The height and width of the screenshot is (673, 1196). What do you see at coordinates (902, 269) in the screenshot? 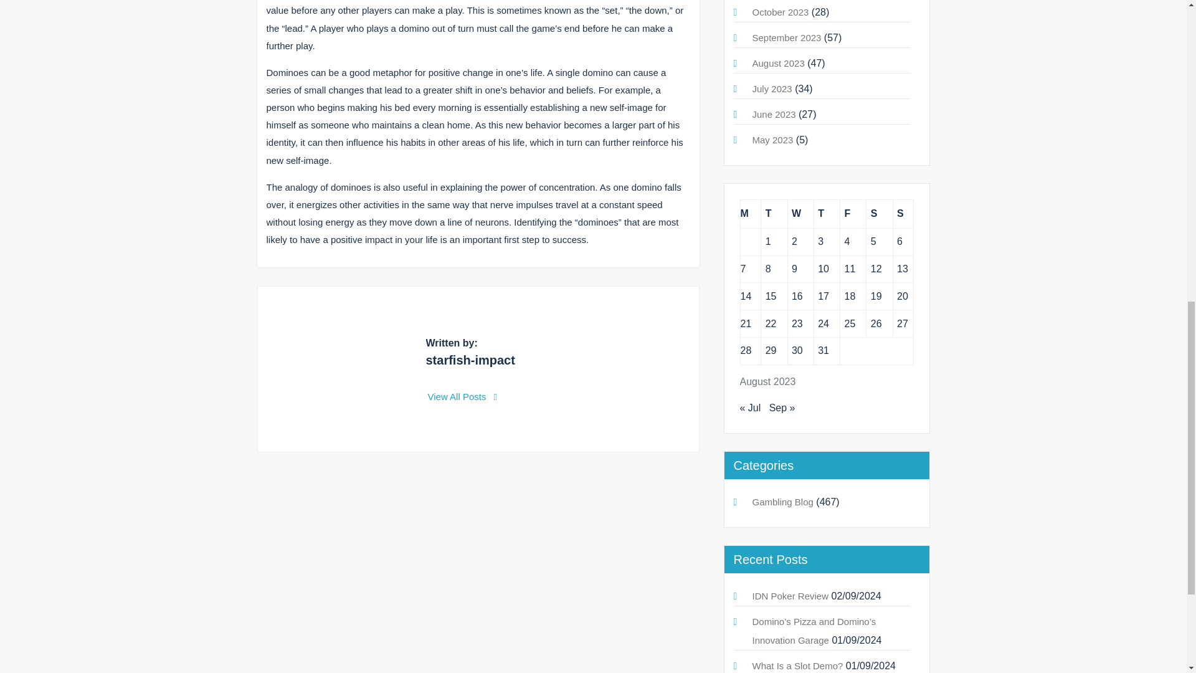
I see `13` at bounding box center [902, 269].